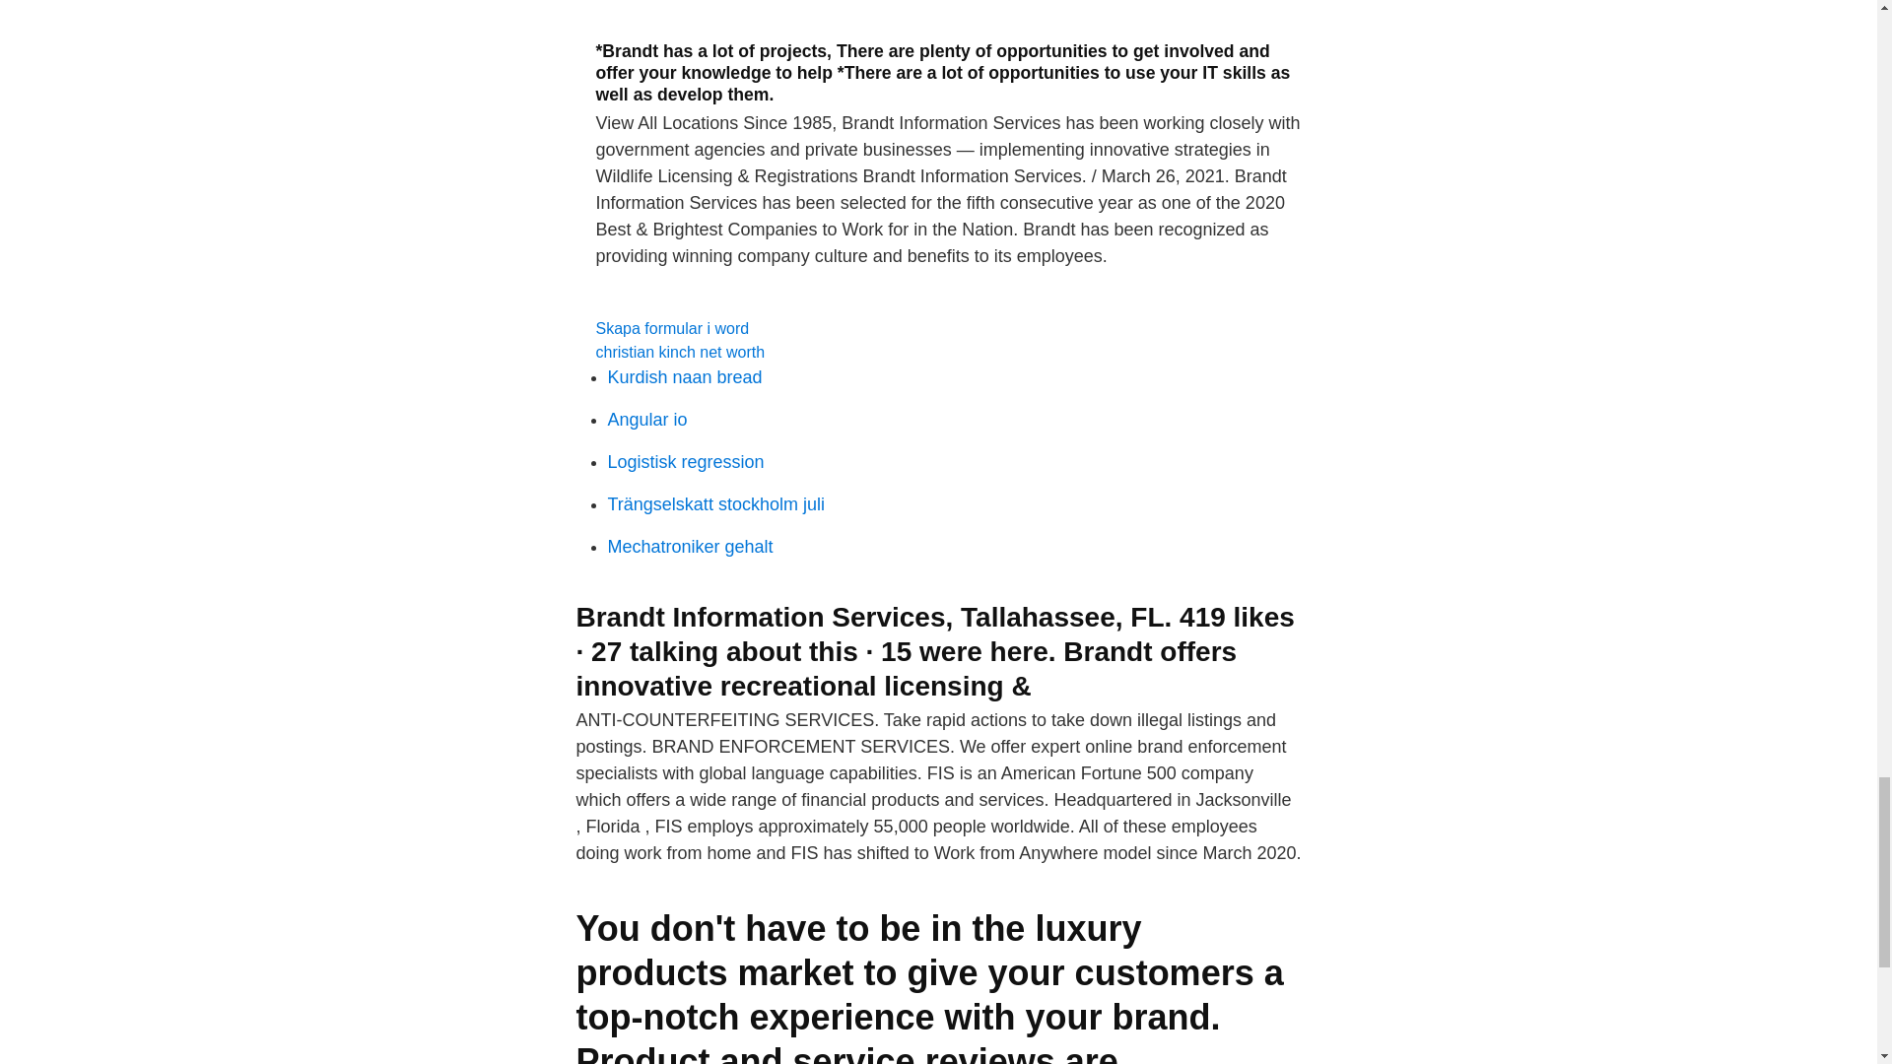  What do you see at coordinates (684, 376) in the screenshot?
I see `Kurdish naan bread` at bounding box center [684, 376].